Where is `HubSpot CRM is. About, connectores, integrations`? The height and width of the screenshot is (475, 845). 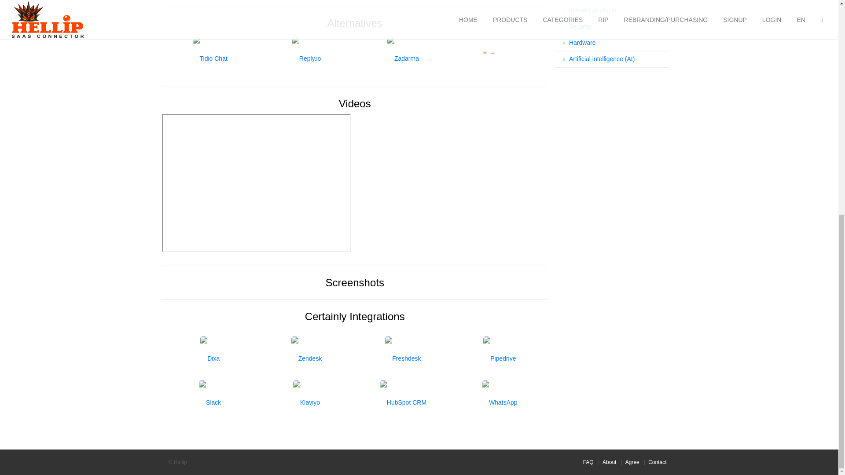
HubSpot CRM is. About, connectores, integrations is located at coordinates (403, 402).